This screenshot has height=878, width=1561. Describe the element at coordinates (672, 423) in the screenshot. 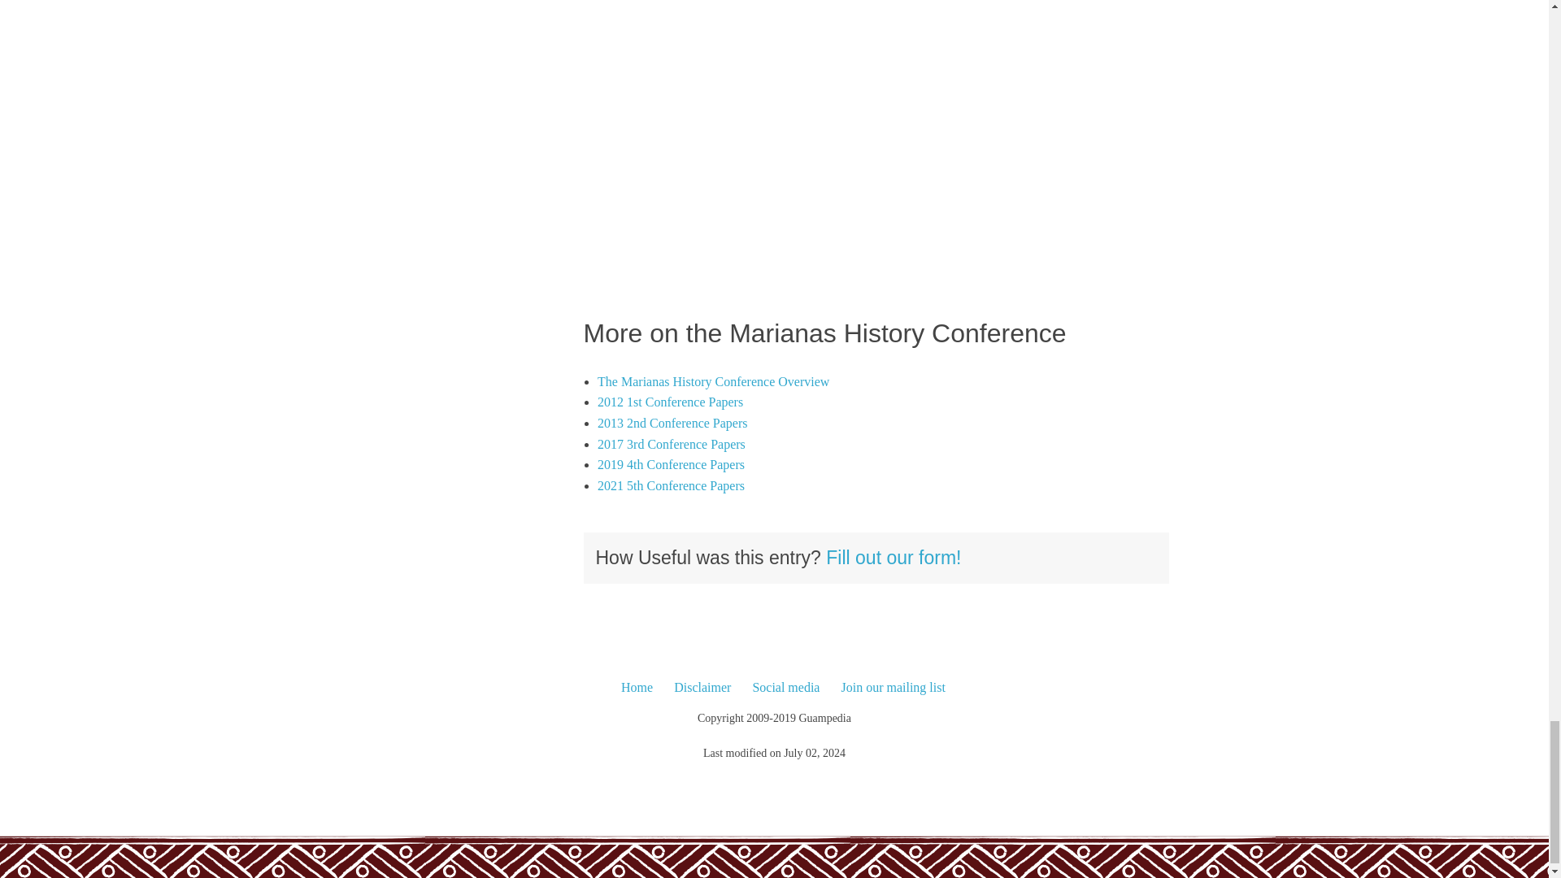

I see `2013 2nd Conference Papers` at that location.